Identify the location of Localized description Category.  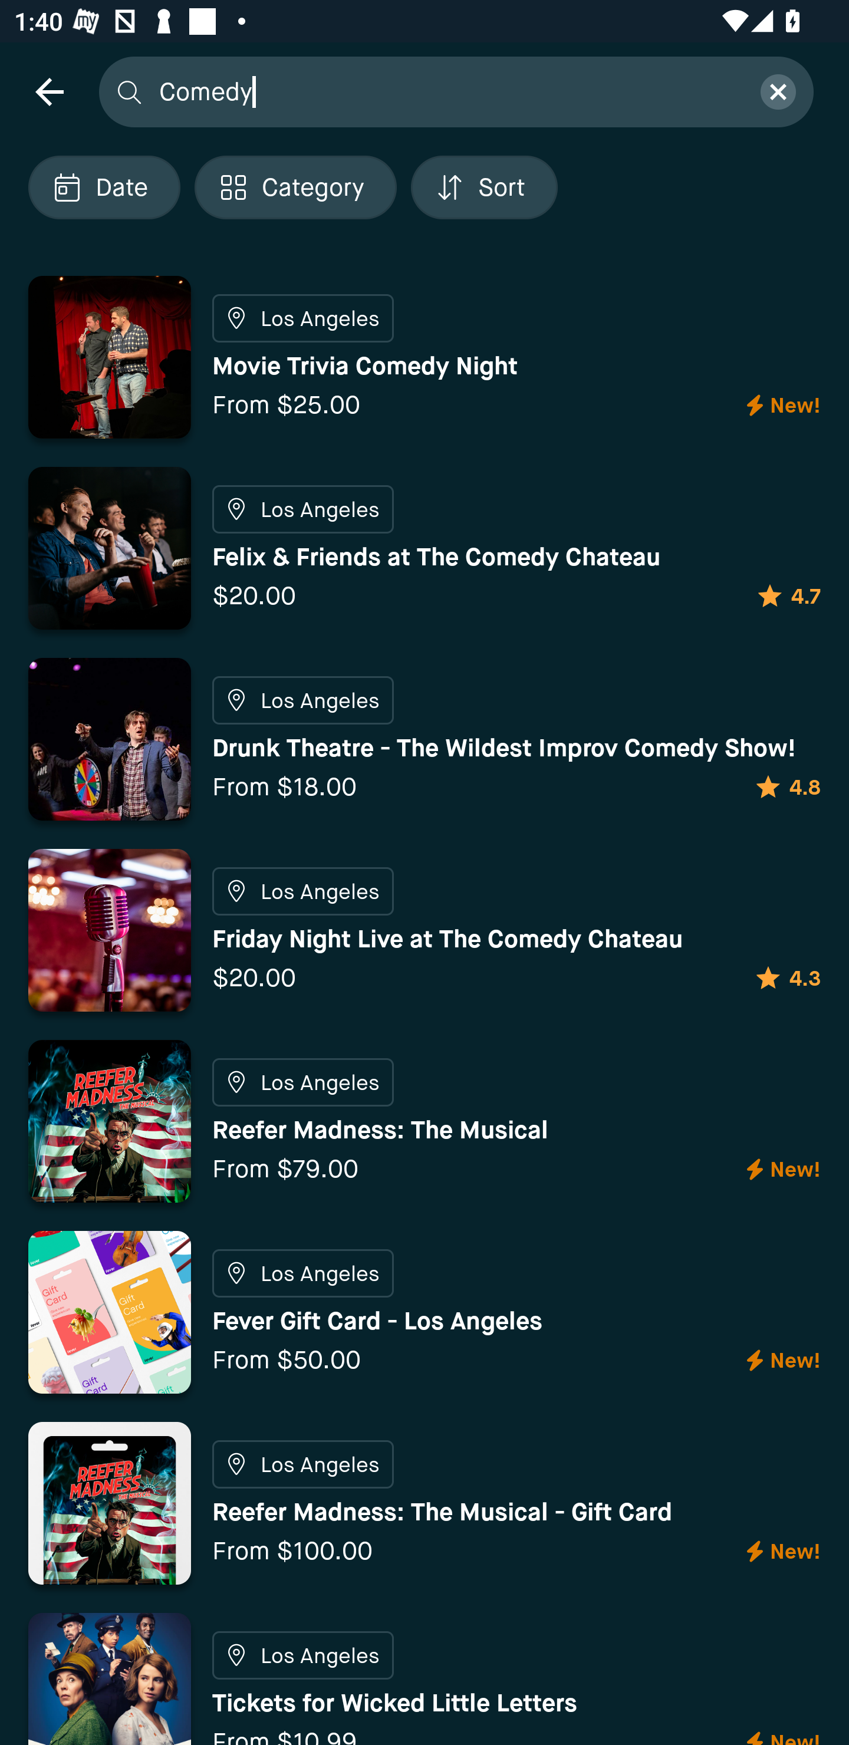
(295, 187).